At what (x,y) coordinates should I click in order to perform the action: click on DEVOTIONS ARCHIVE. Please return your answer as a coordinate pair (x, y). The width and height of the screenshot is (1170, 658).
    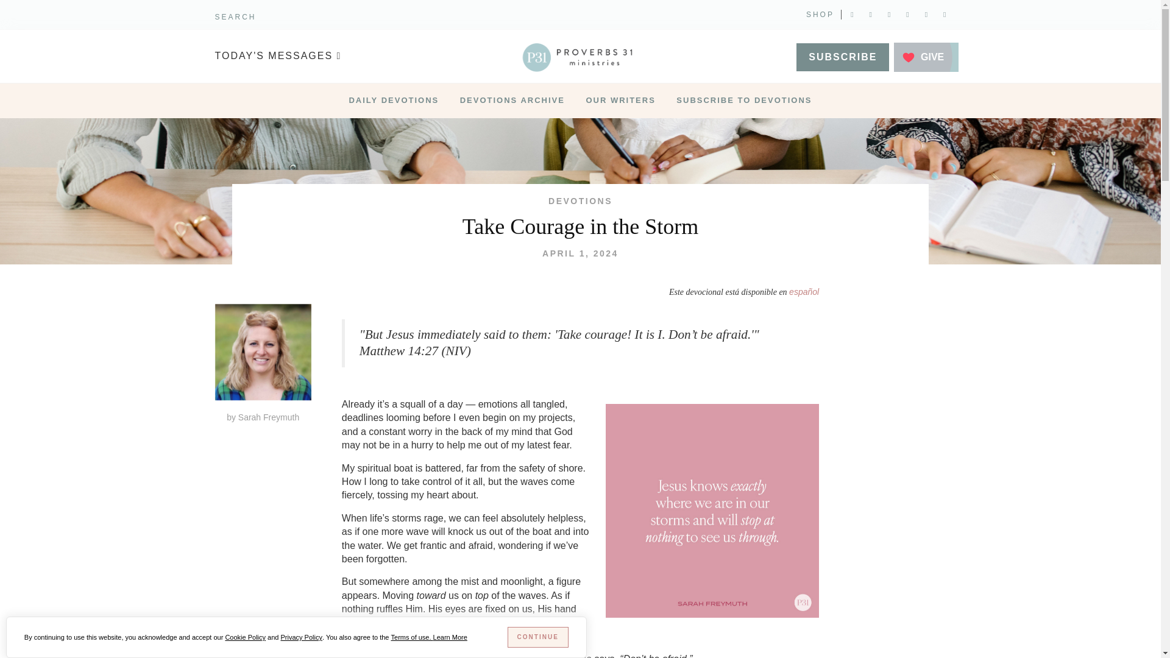
    Looking at the image, I should click on (512, 101).